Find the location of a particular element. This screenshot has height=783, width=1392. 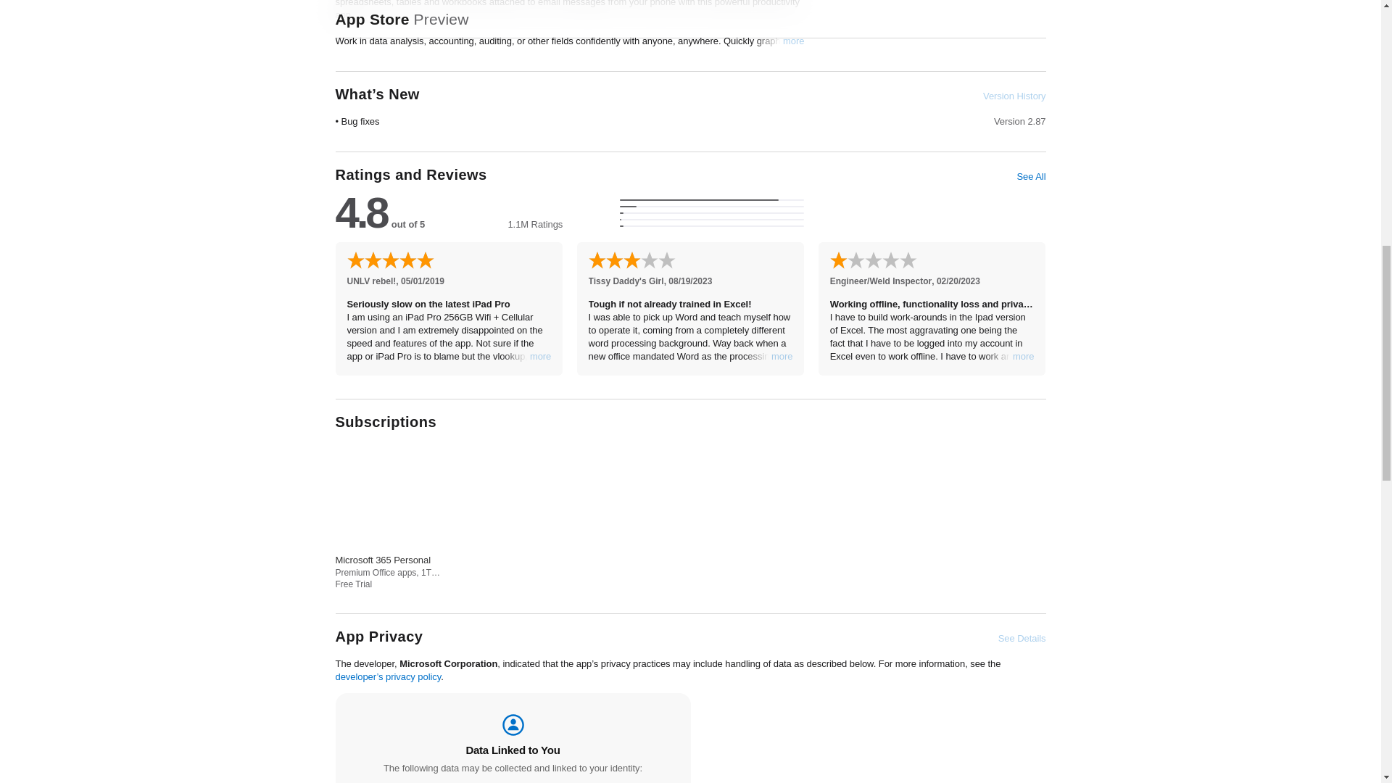

more is located at coordinates (793, 41).